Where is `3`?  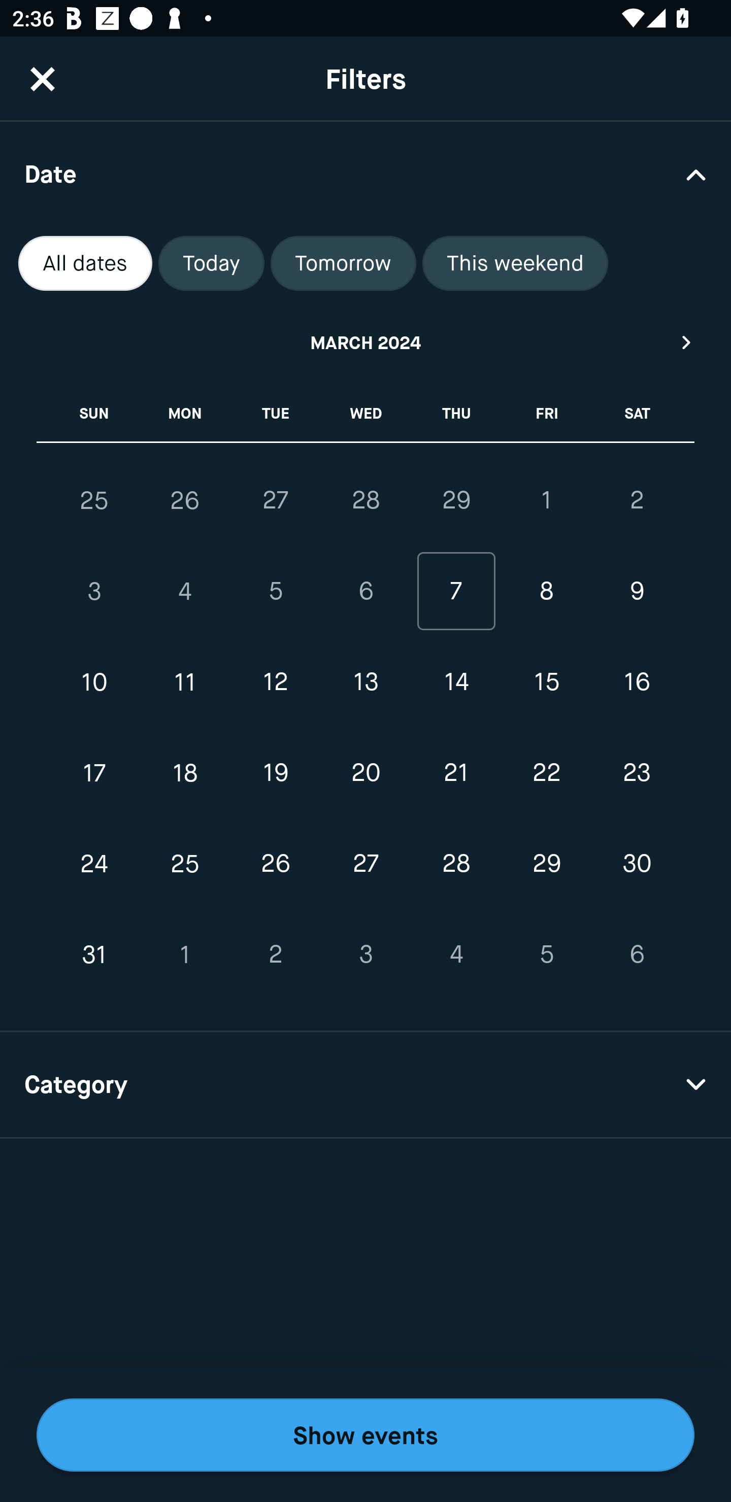
3 is located at coordinates (94, 592).